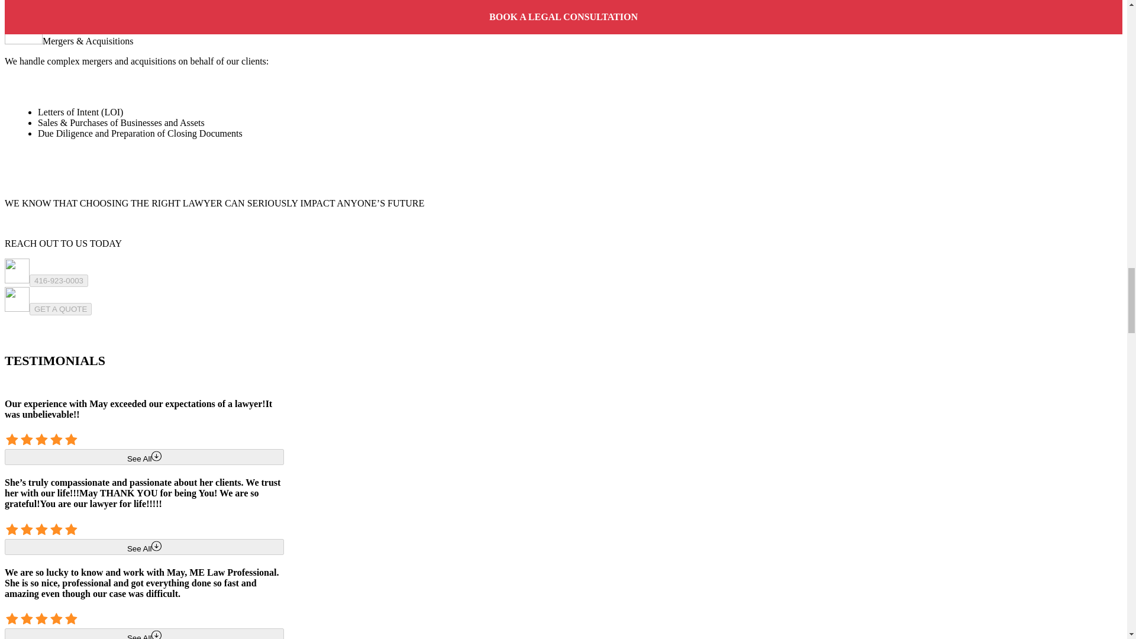  What do you see at coordinates (59, 280) in the screenshot?
I see `416-923-0003` at bounding box center [59, 280].